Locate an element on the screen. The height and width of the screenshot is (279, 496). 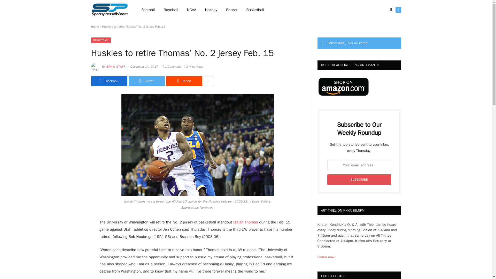
Sportspress Northwest is located at coordinates (109, 10).